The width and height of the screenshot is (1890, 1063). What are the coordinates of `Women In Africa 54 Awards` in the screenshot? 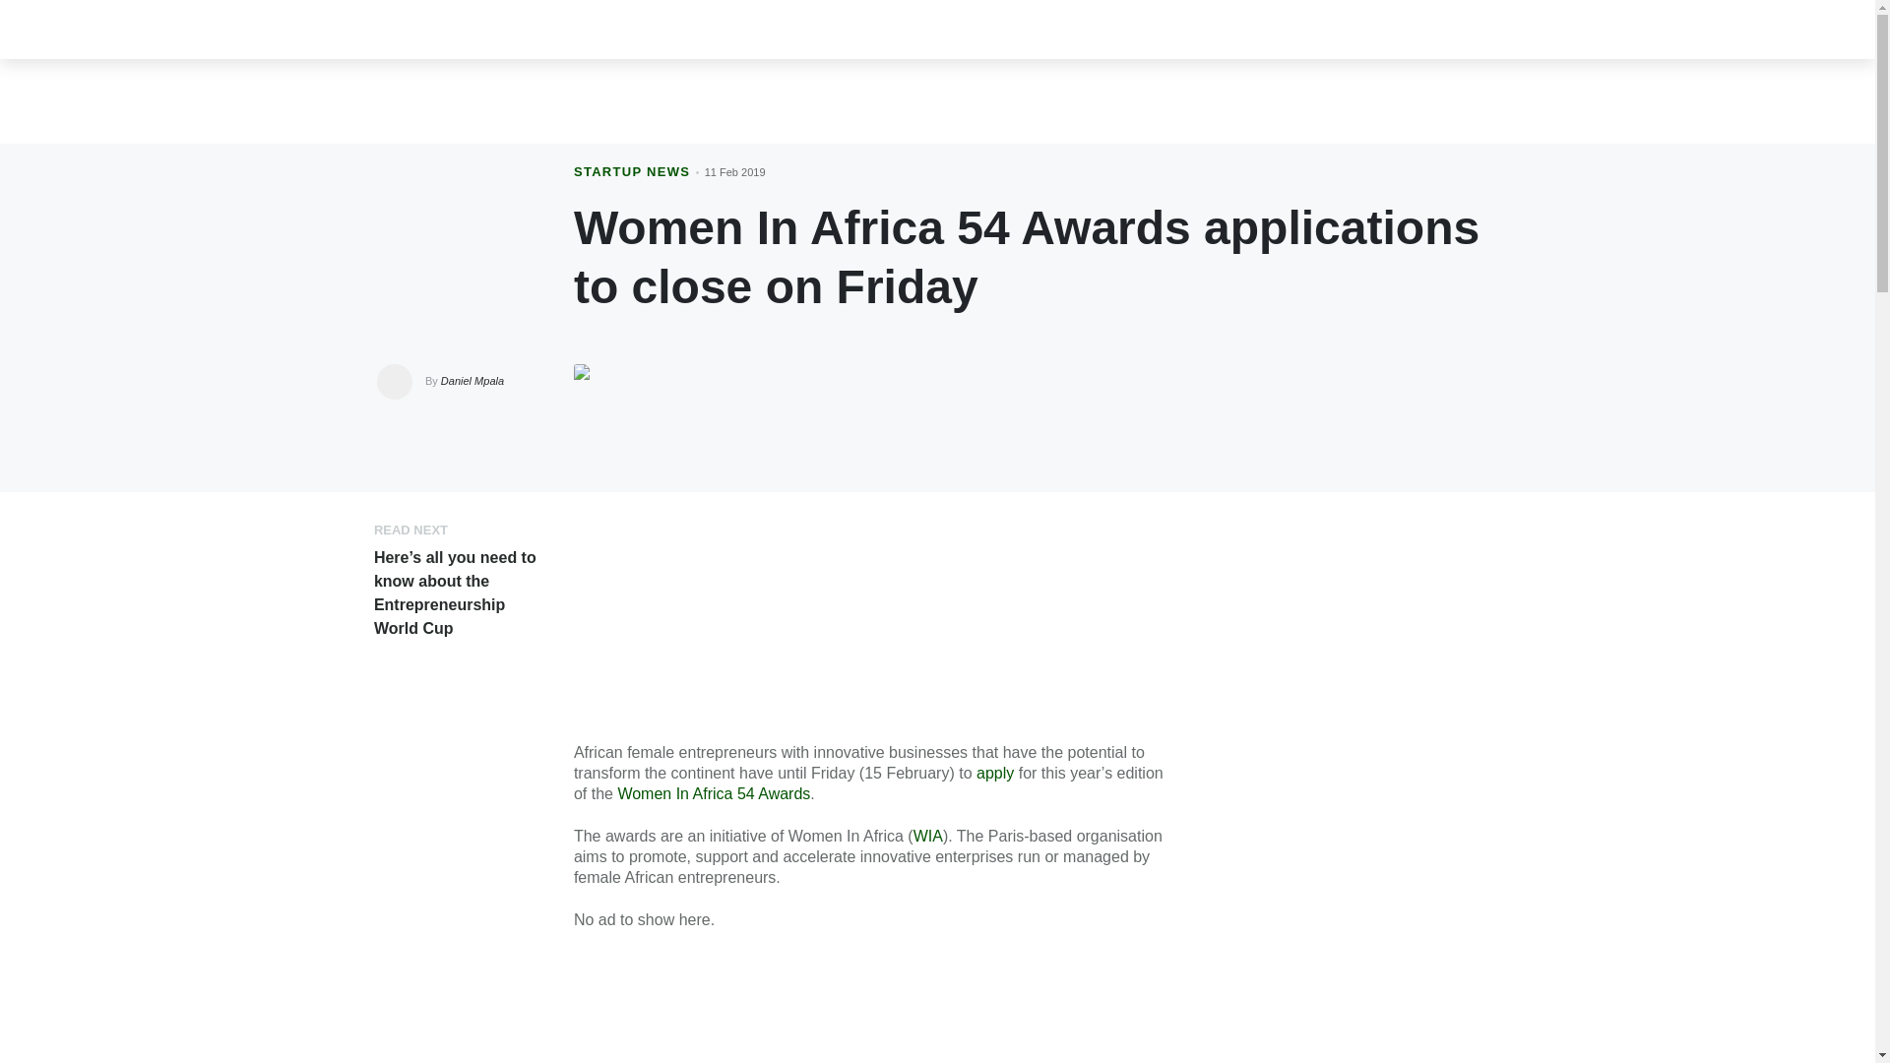 It's located at (714, 793).